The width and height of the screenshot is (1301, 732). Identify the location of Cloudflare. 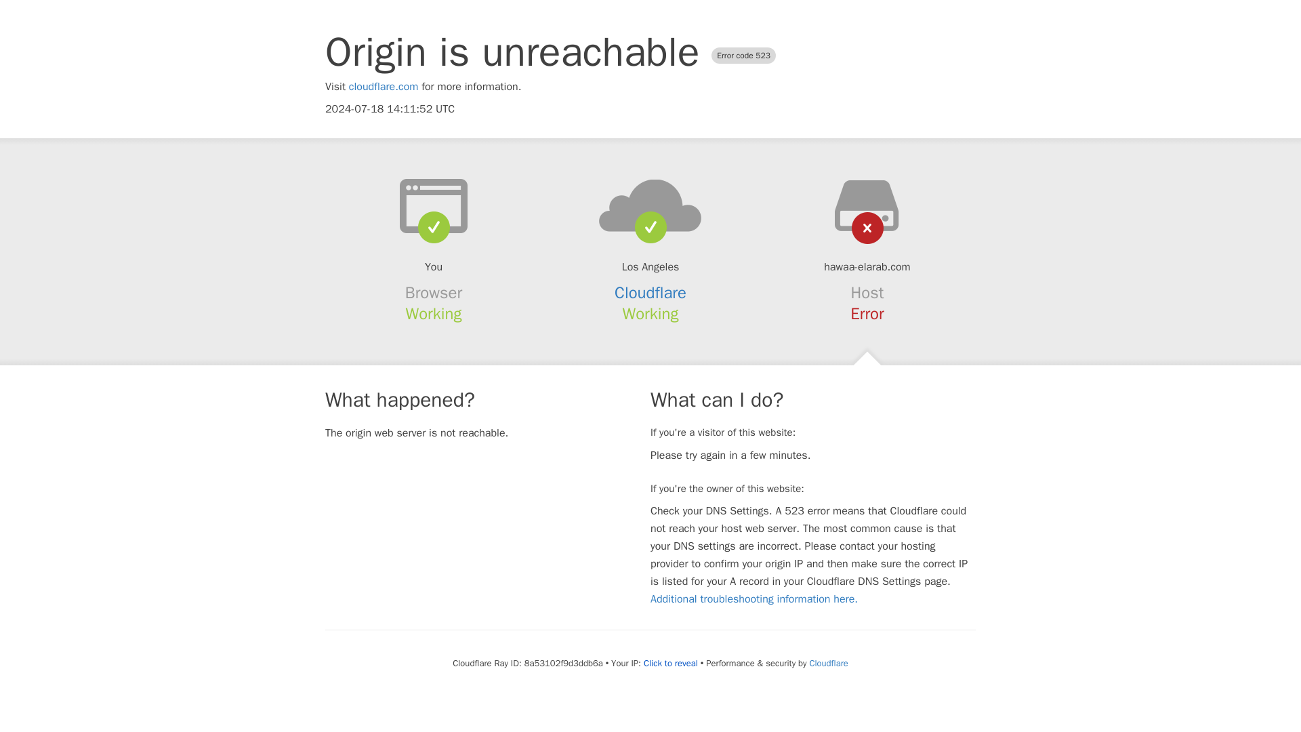
(828, 663).